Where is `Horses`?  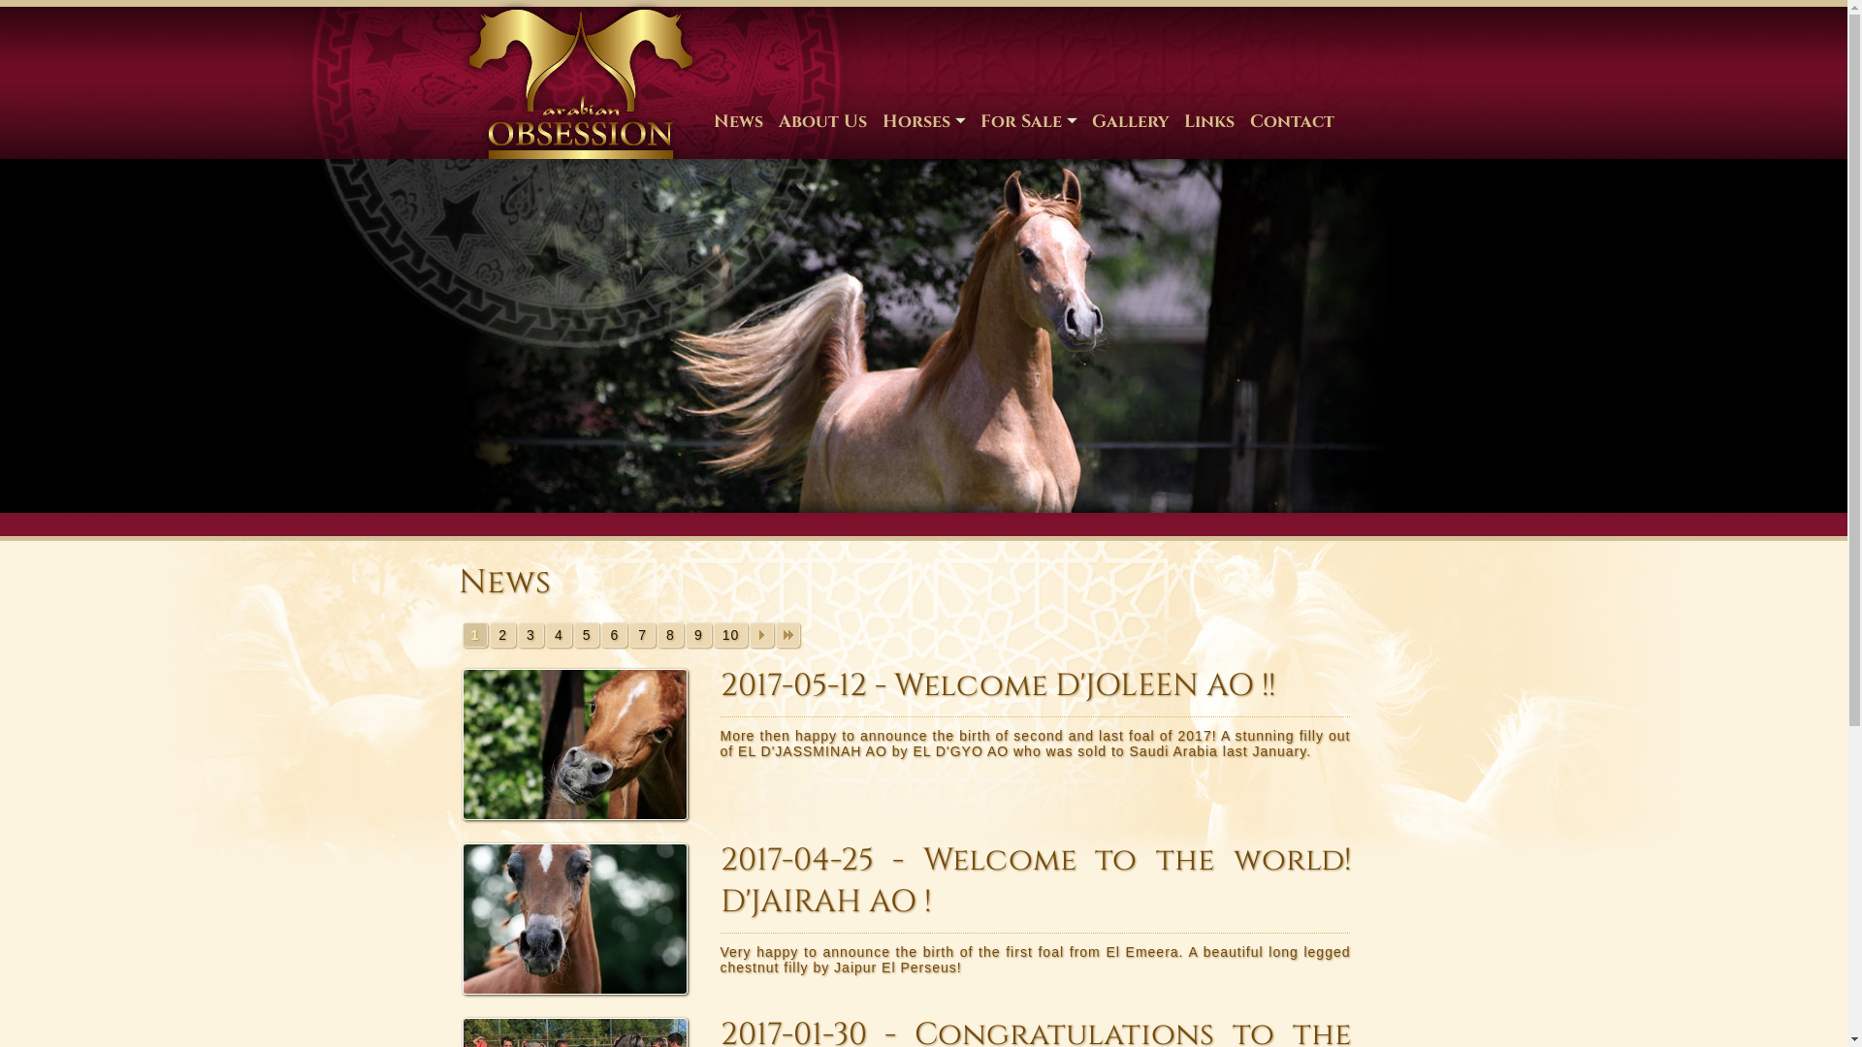 Horses is located at coordinates (923, 121).